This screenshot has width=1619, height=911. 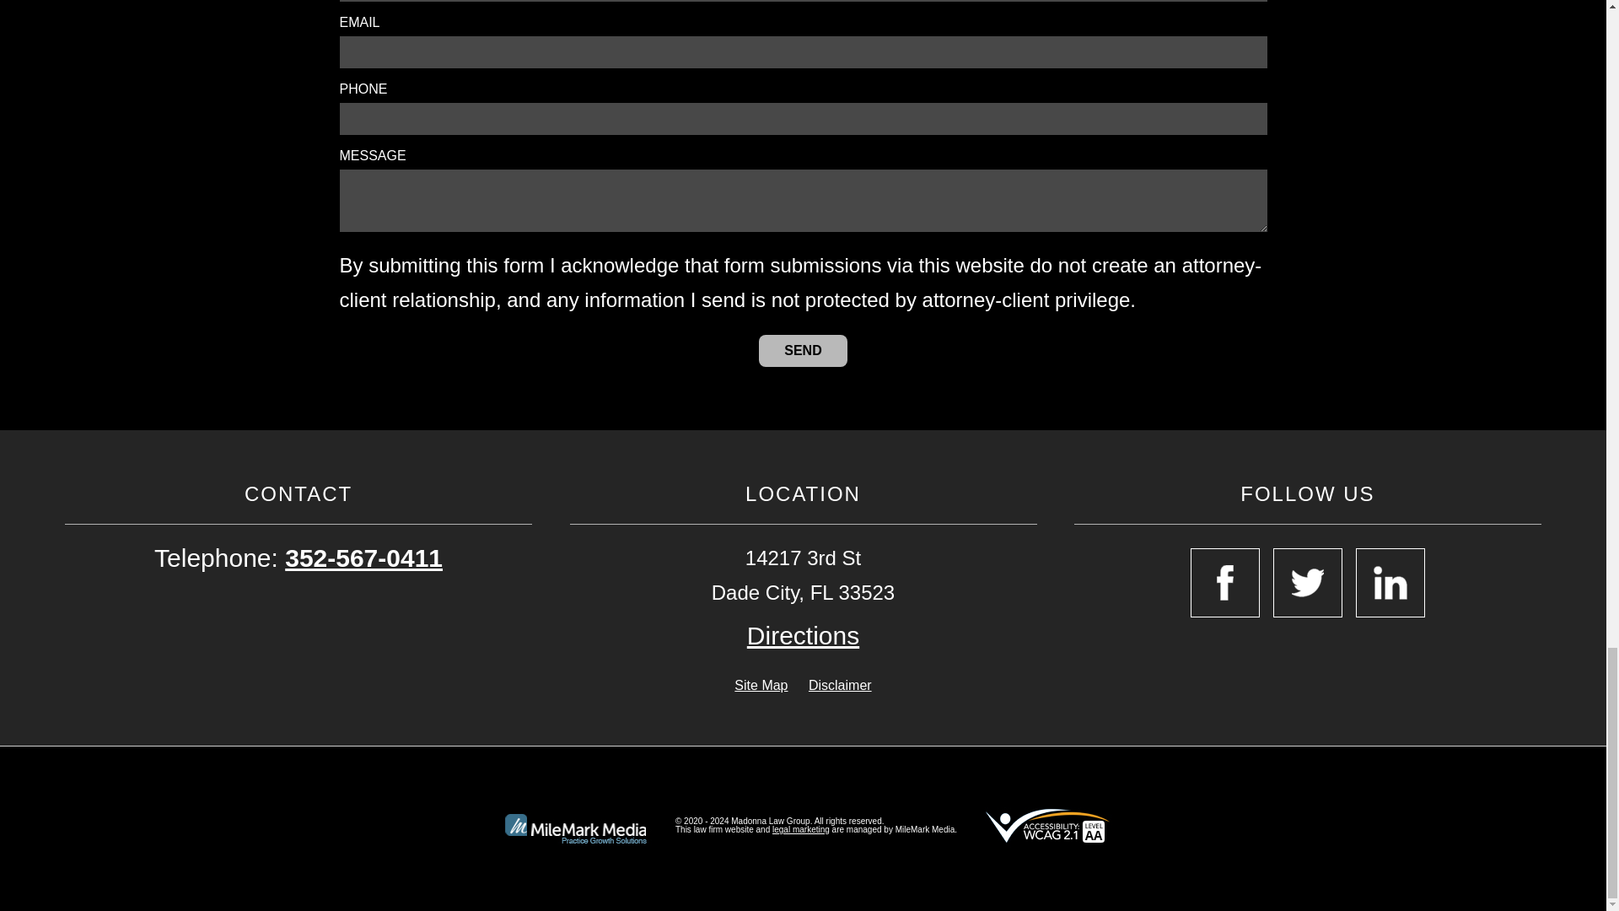 What do you see at coordinates (1390, 583) in the screenshot?
I see `Open Linkedin in a New Window` at bounding box center [1390, 583].